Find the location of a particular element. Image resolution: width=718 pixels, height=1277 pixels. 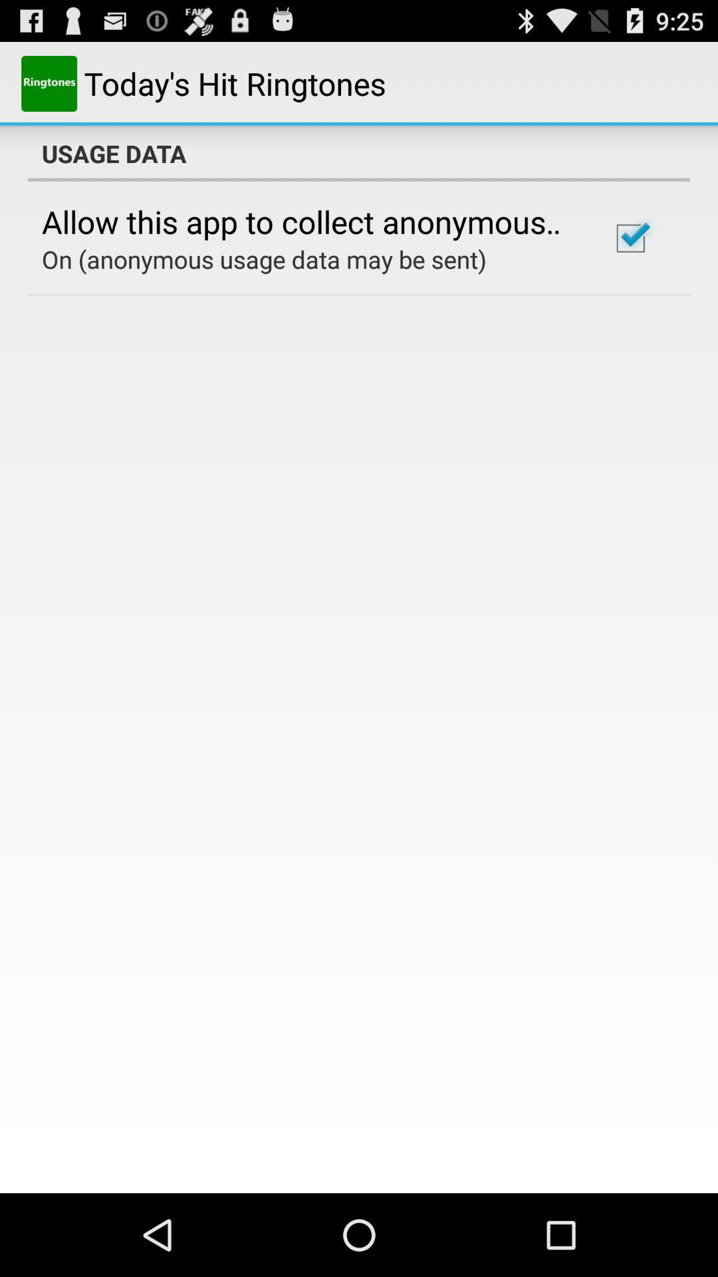

open the allow this app icon is located at coordinates (308, 221).